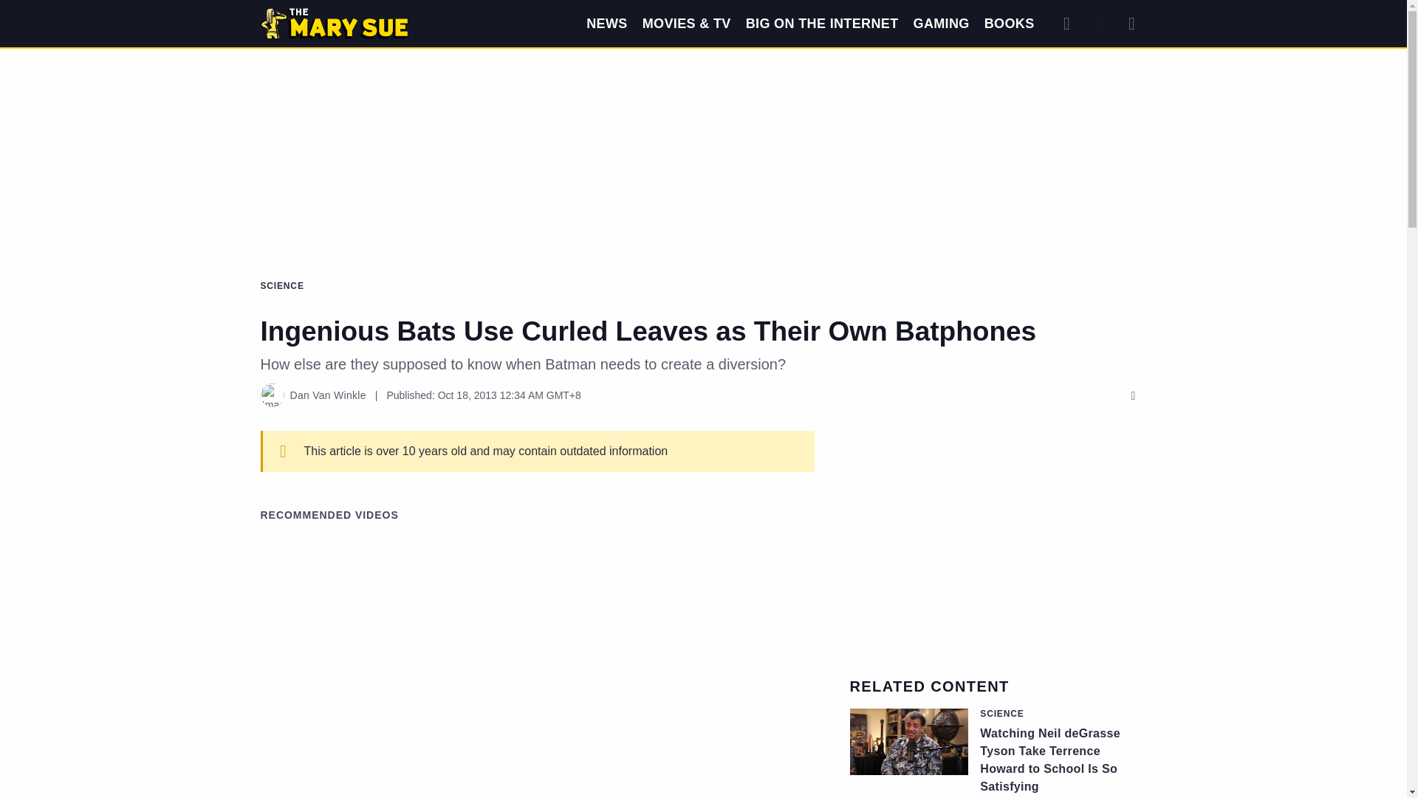 This screenshot has height=798, width=1418. I want to click on Dark Mode, so click(1099, 23).